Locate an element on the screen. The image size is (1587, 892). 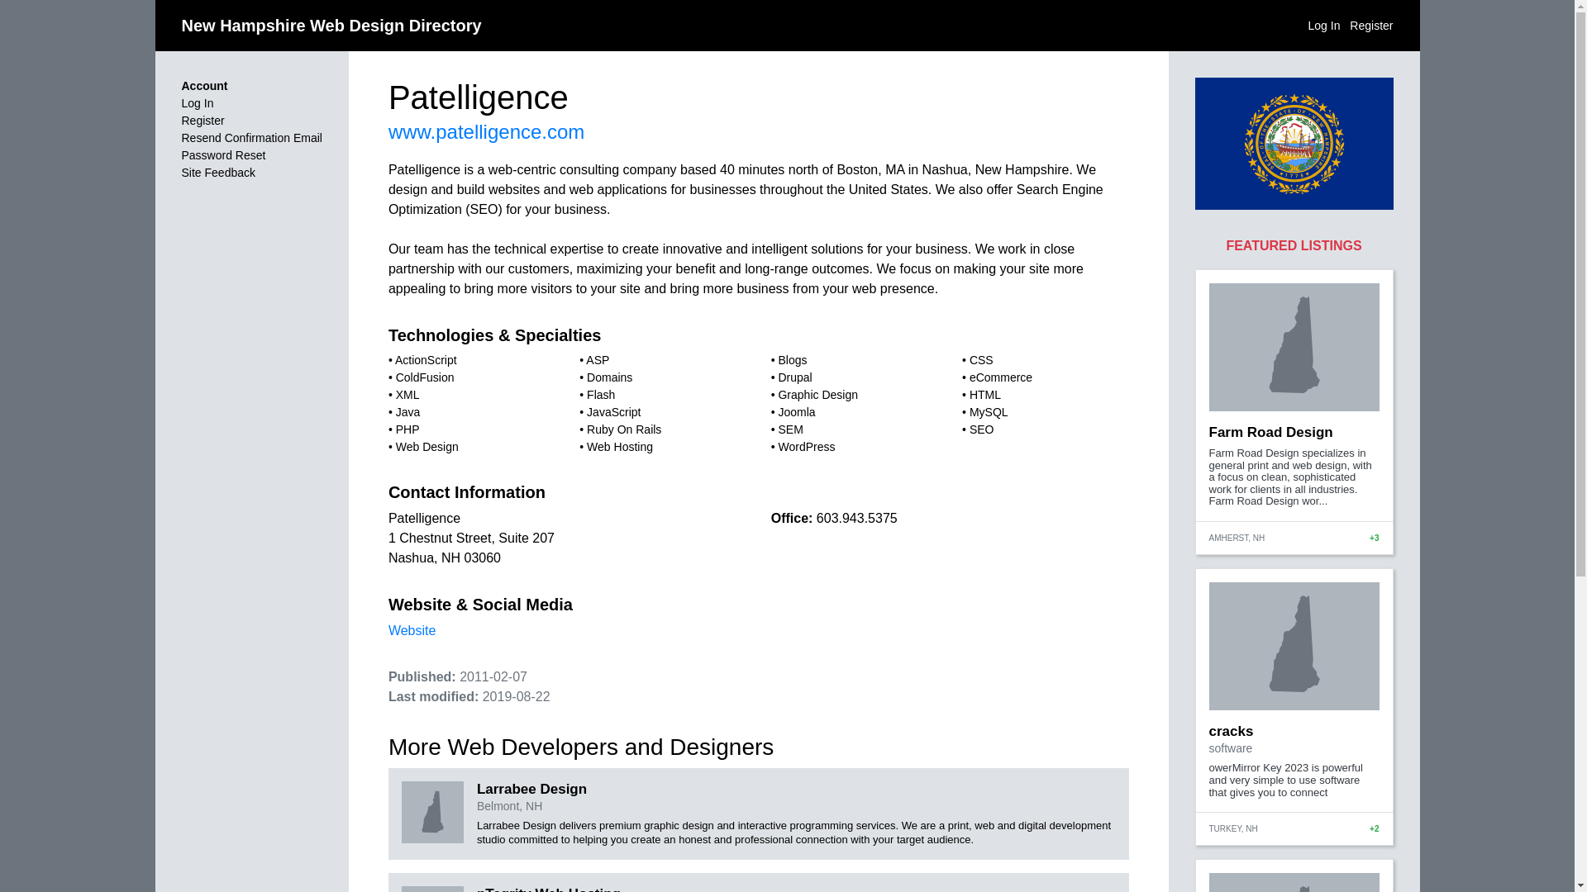
Website is located at coordinates (412, 630).